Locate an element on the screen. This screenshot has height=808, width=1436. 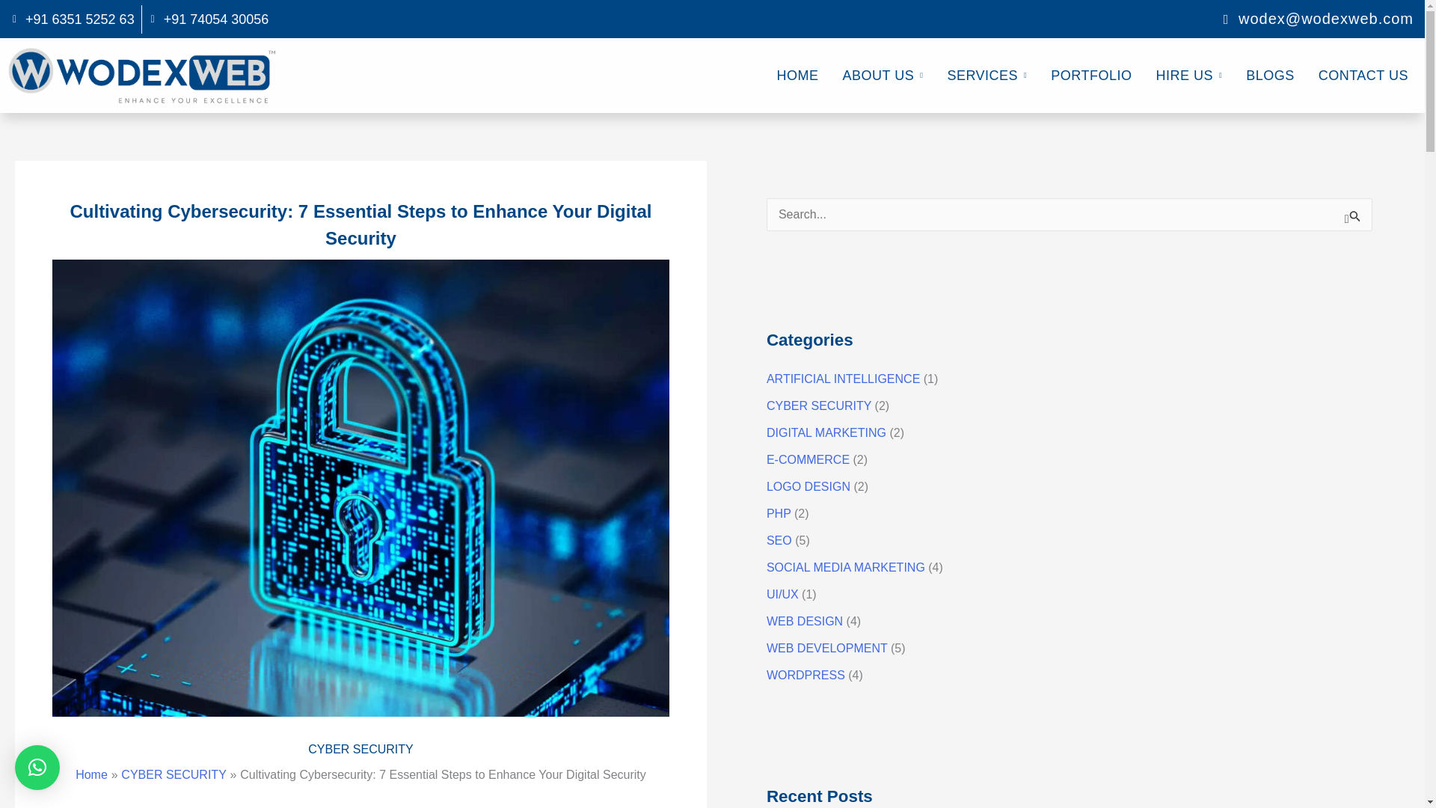
ABOUT US is located at coordinates (883, 75).